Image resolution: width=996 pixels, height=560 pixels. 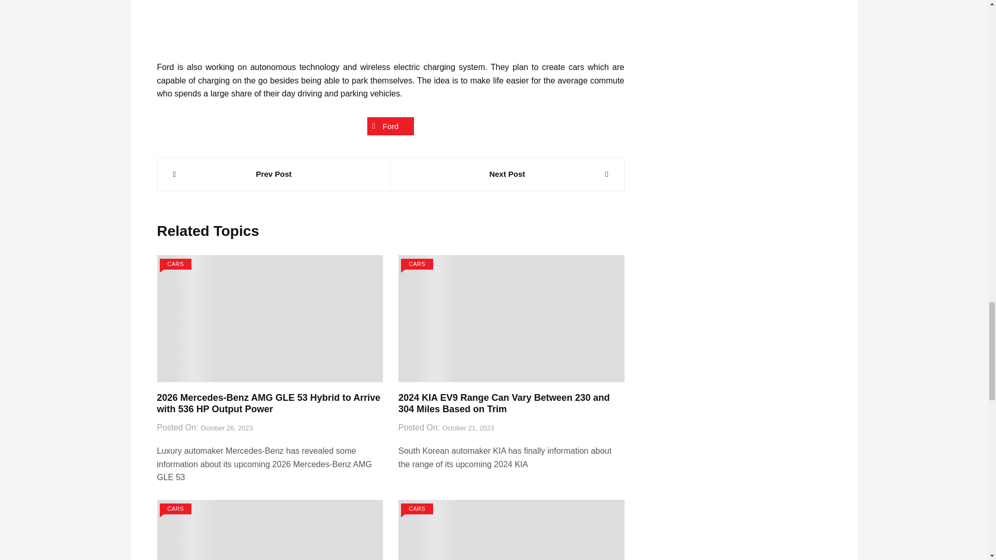 I want to click on October 26, 2023, so click(x=227, y=428).